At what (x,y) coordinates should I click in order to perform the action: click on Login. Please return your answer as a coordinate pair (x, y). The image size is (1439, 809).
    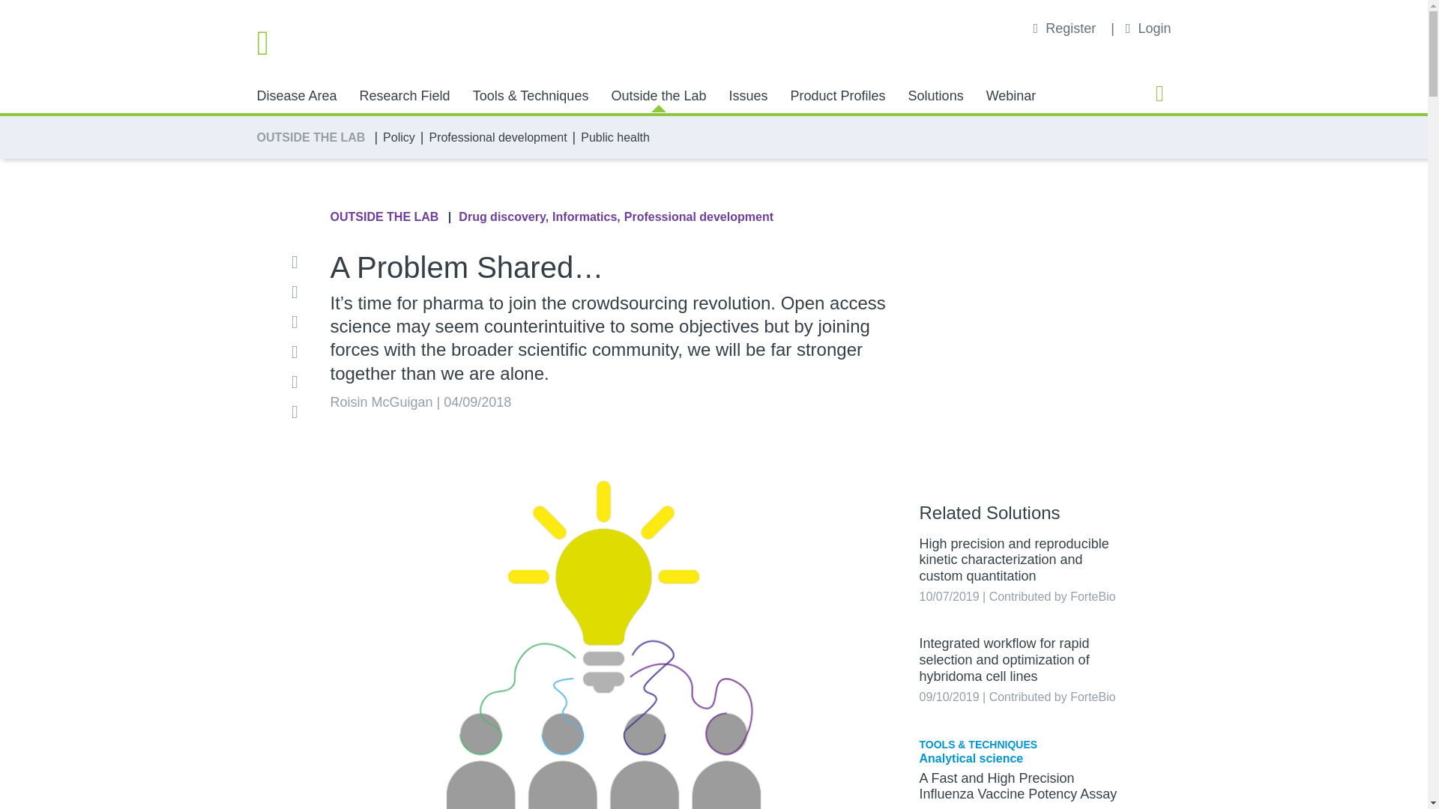
    Looking at the image, I should click on (1148, 28).